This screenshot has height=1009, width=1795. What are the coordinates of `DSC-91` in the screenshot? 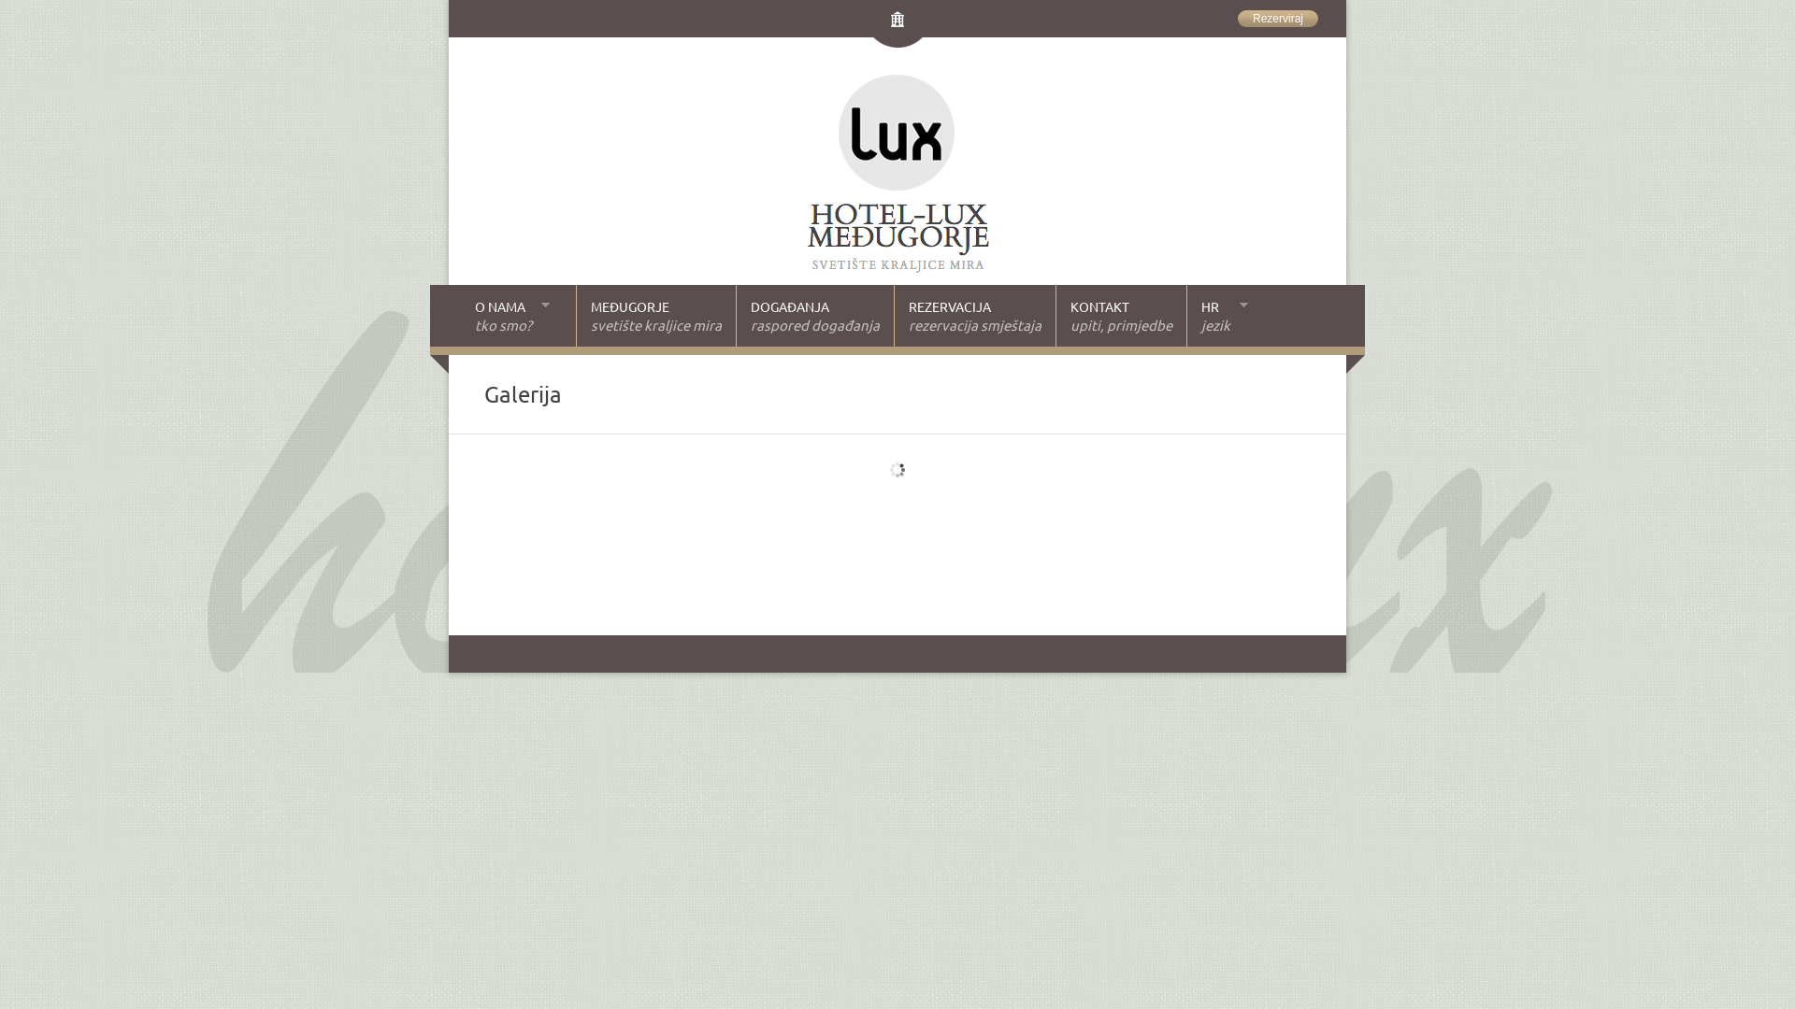 It's located at (561, 514).